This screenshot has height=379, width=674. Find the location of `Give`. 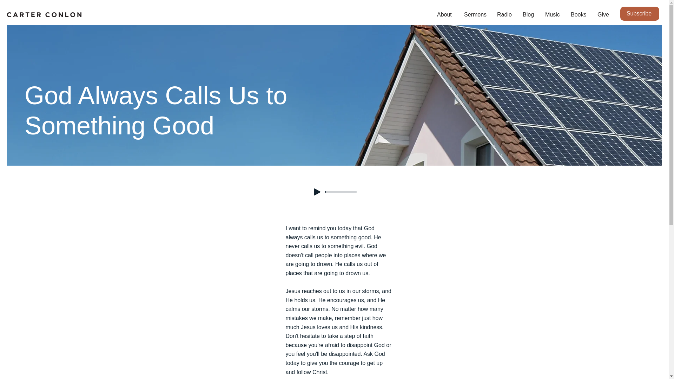

Give is located at coordinates (603, 15).